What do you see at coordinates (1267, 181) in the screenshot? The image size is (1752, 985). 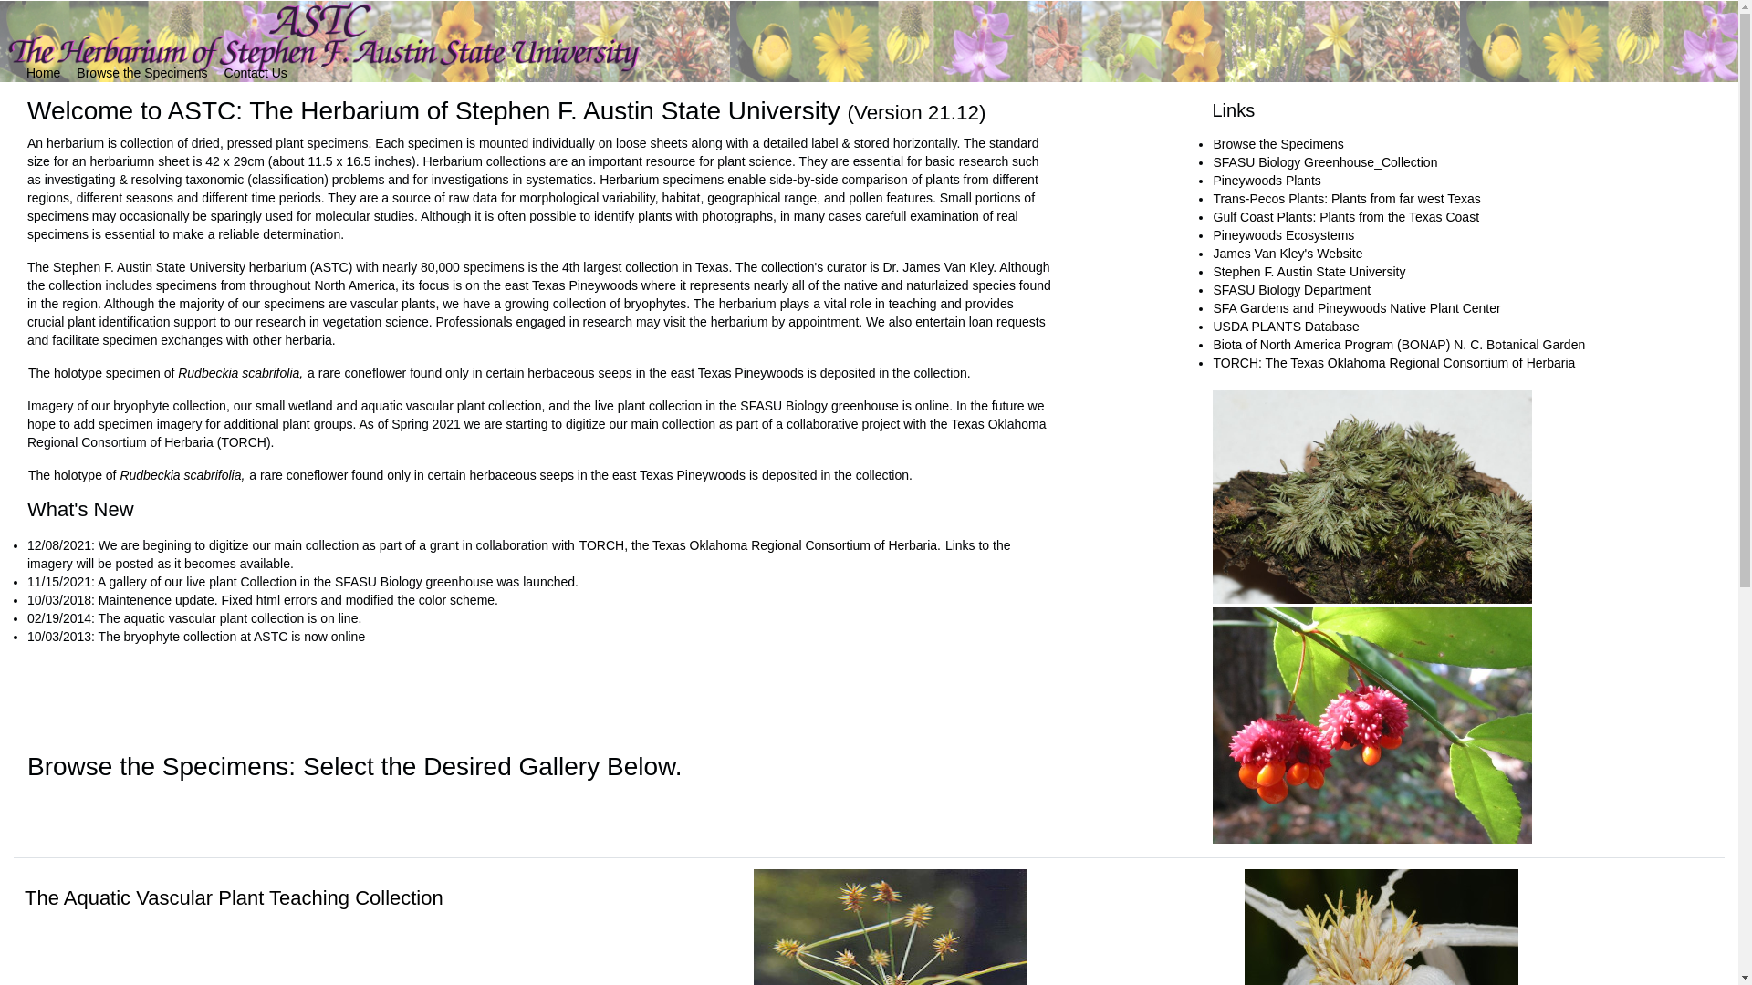 I see `Pineywoods Plants` at bounding box center [1267, 181].